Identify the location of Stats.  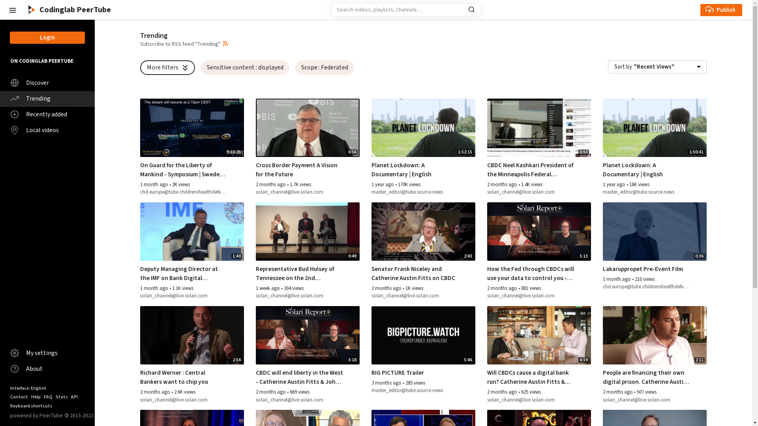
(62, 397).